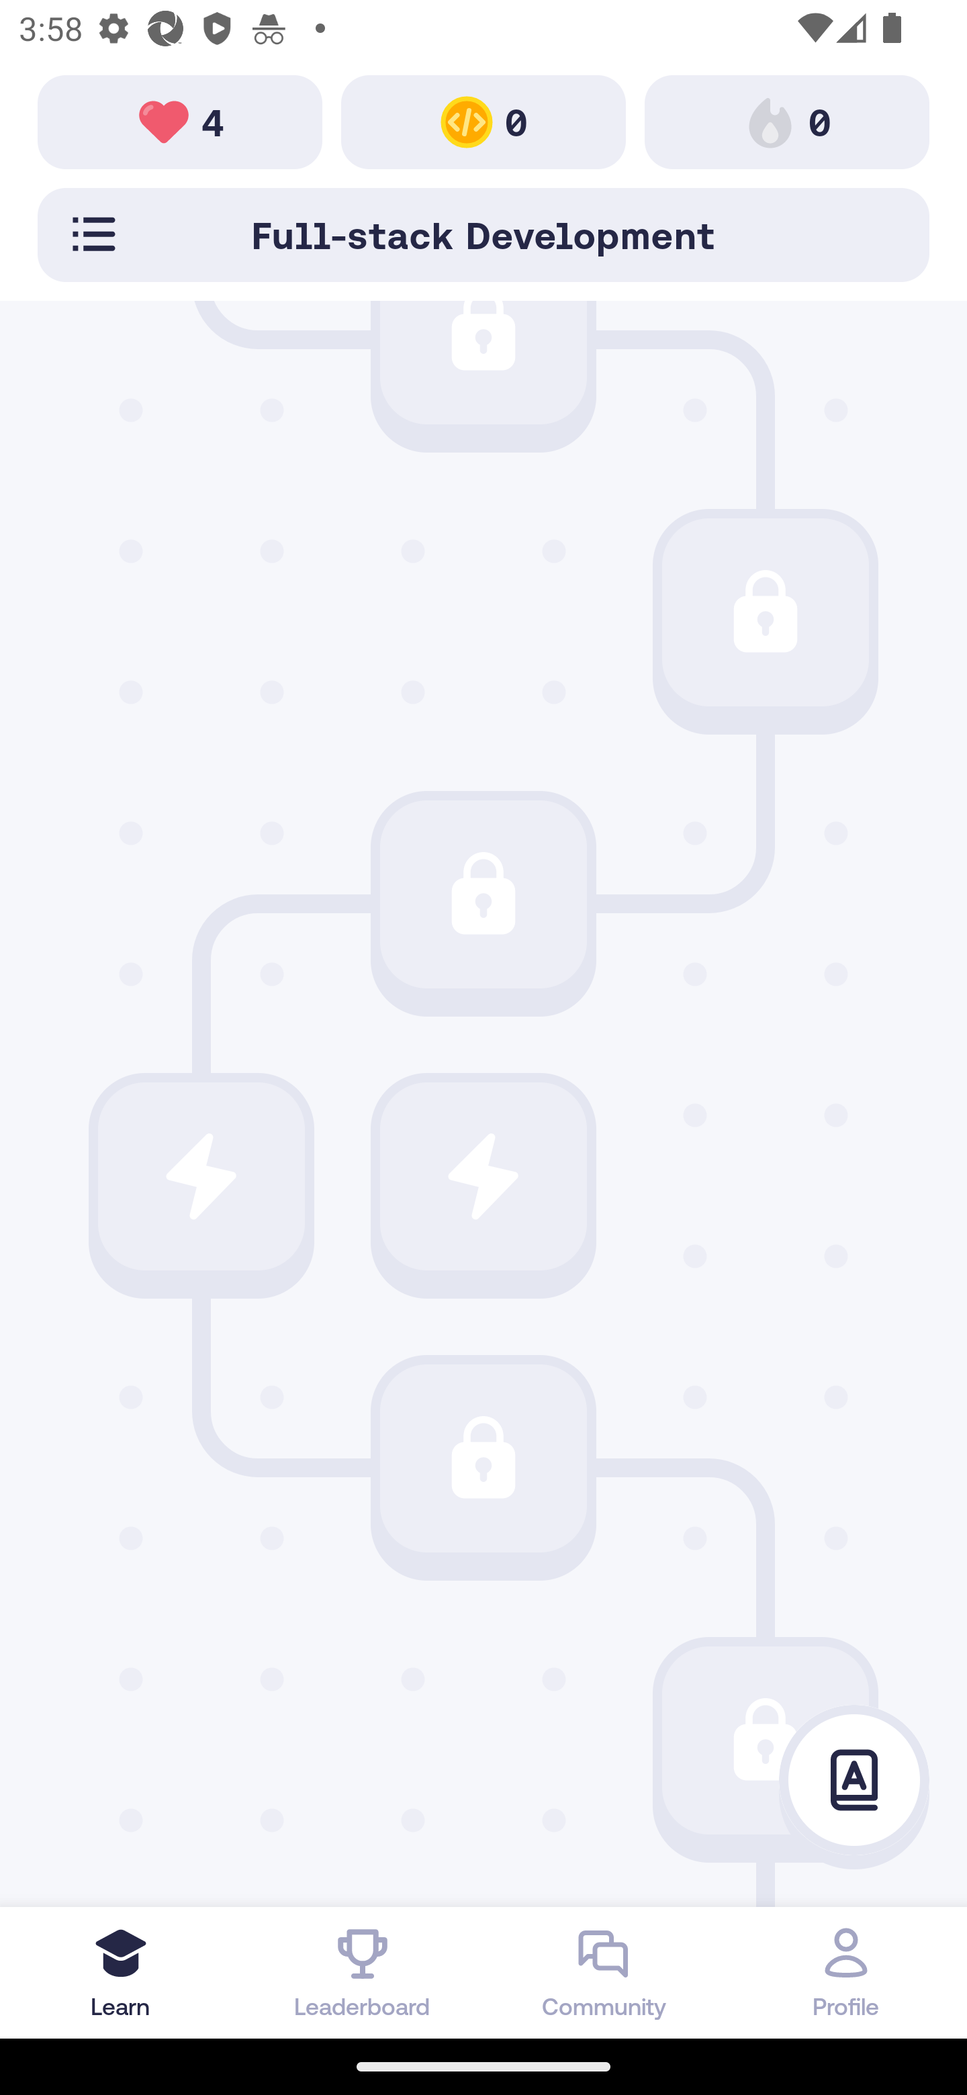 Image resolution: width=967 pixels, height=2095 pixels. I want to click on Path Icon, so click(483, 894).